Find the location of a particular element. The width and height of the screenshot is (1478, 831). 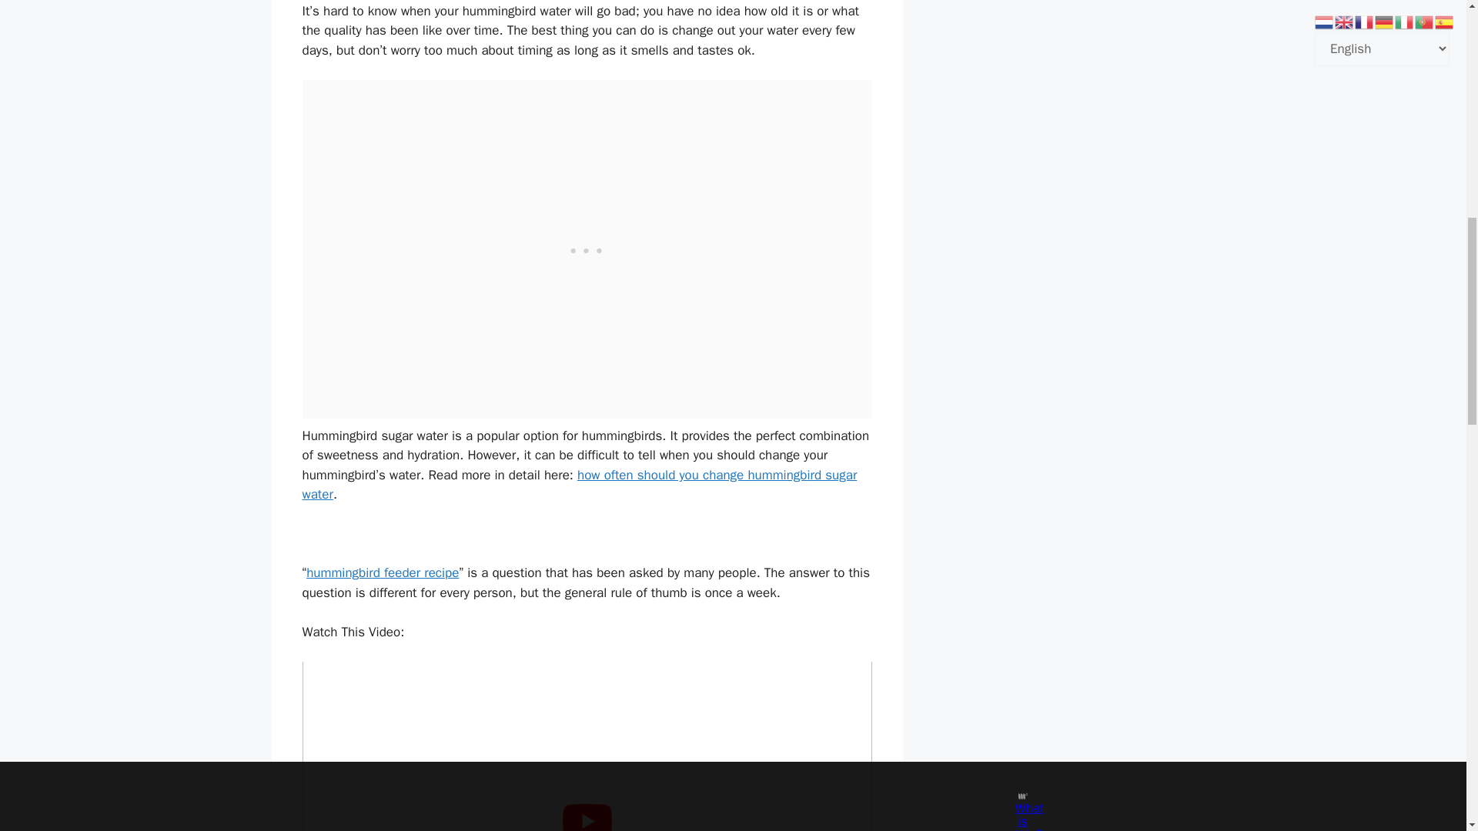

hummingbird feeder recipe is located at coordinates (382, 572).